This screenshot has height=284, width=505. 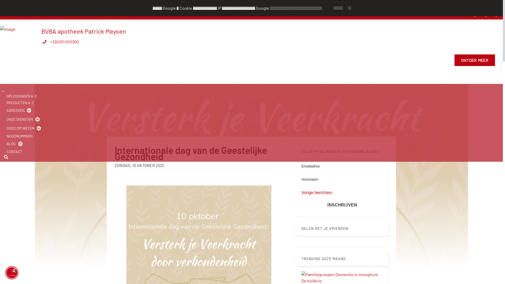 What do you see at coordinates (20, 103) in the screenshot?
I see `PRODUCTEN A-Z` at bounding box center [20, 103].